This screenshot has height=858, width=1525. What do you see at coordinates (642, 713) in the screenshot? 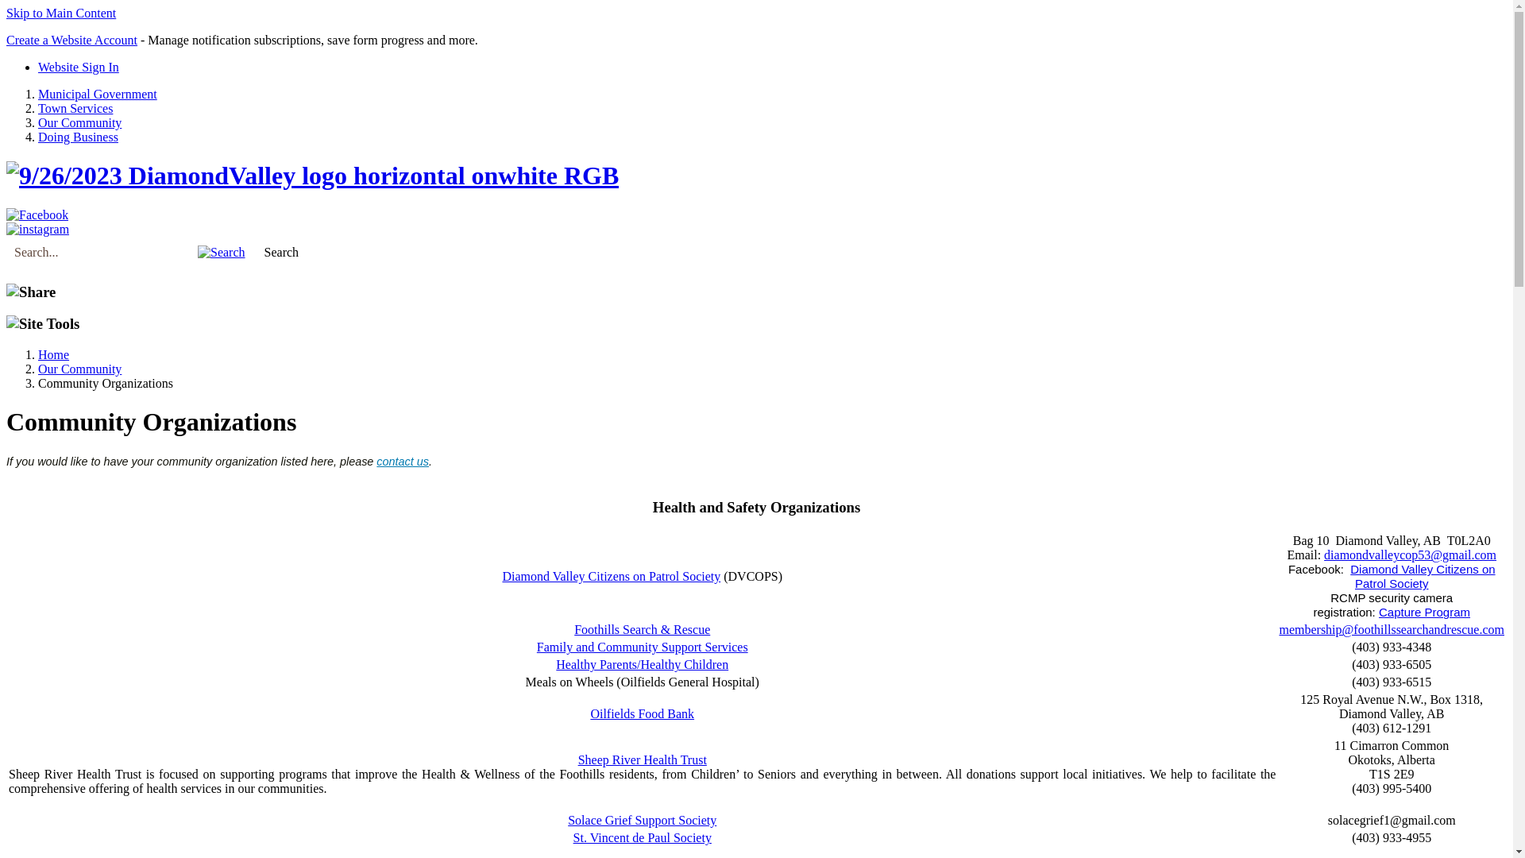
I see `Oilfields Food Bank` at bounding box center [642, 713].